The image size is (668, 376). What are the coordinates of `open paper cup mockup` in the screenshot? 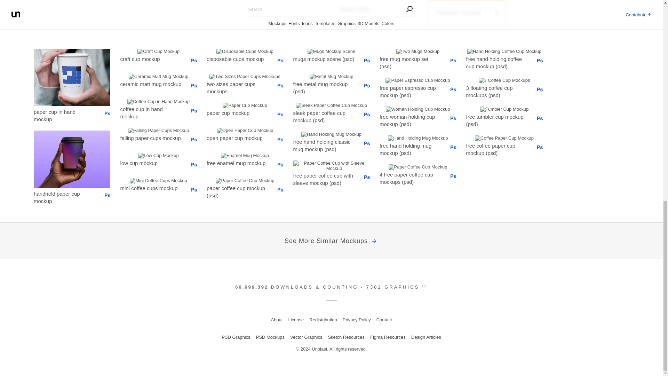 It's located at (237, 138).